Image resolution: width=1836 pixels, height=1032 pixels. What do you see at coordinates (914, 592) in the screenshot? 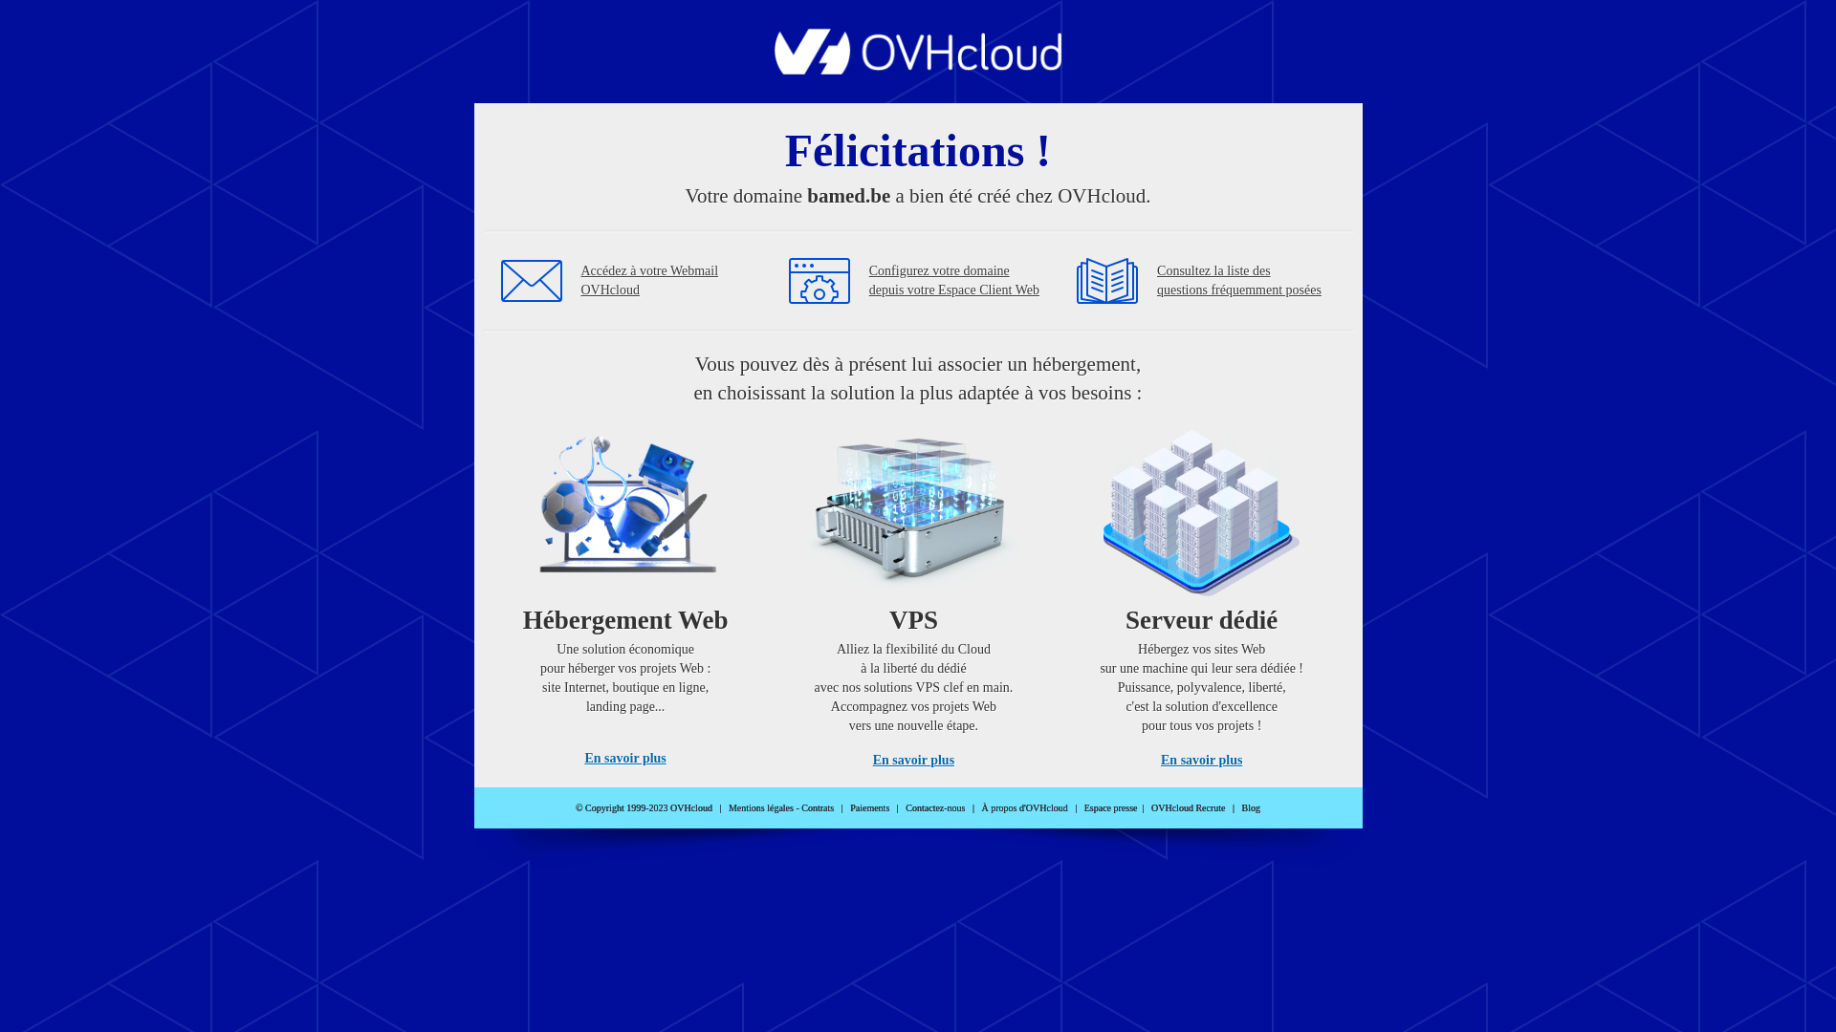
I see `VPS` at bounding box center [914, 592].